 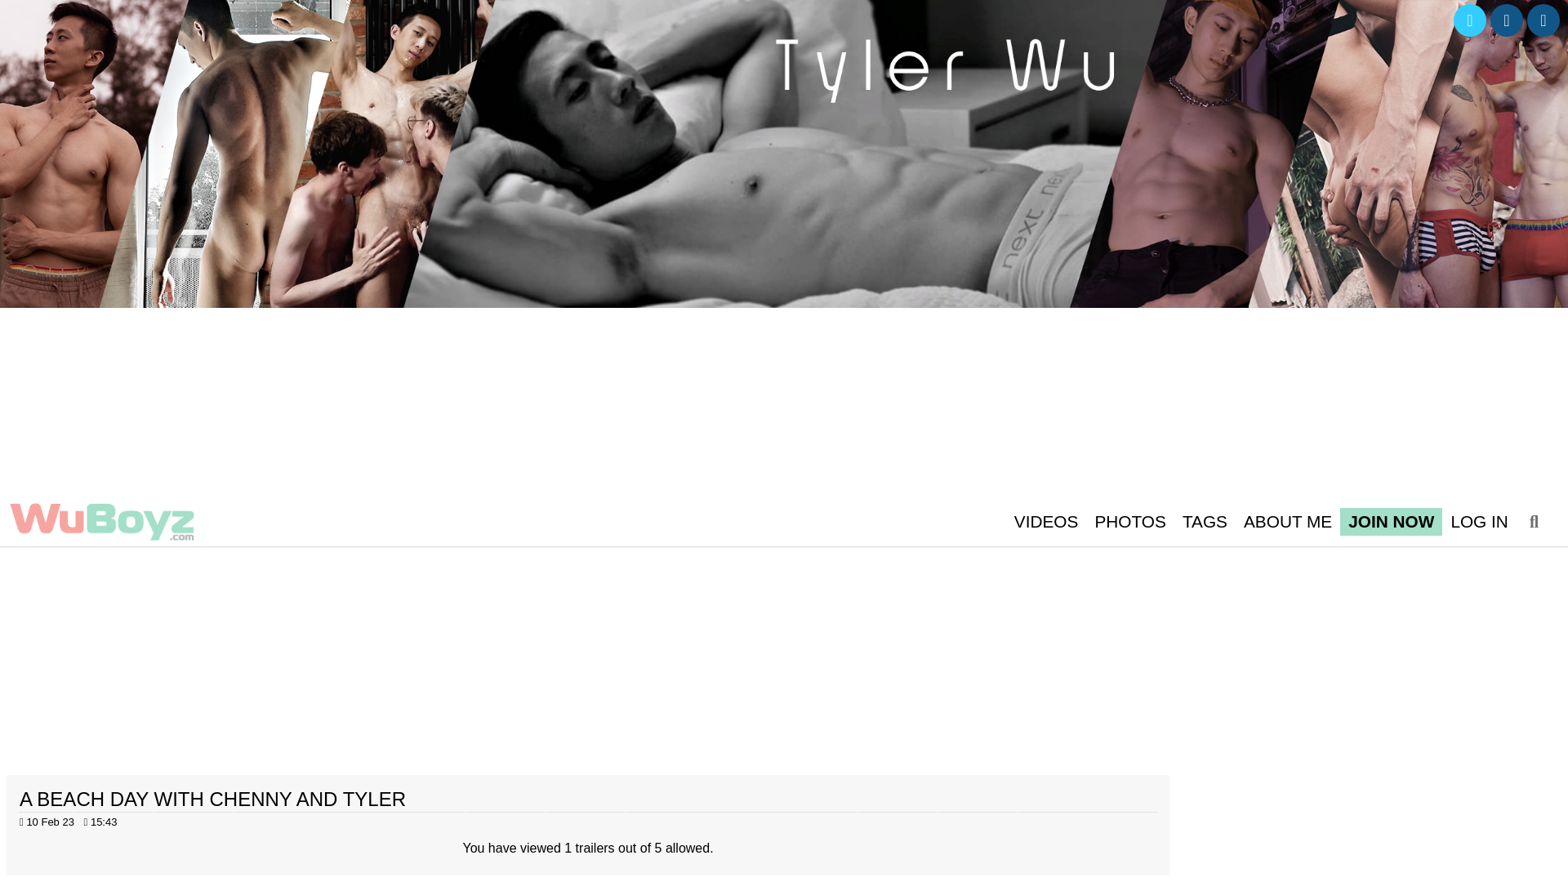 I want to click on VIDEOS, so click(x=1046, y=521).